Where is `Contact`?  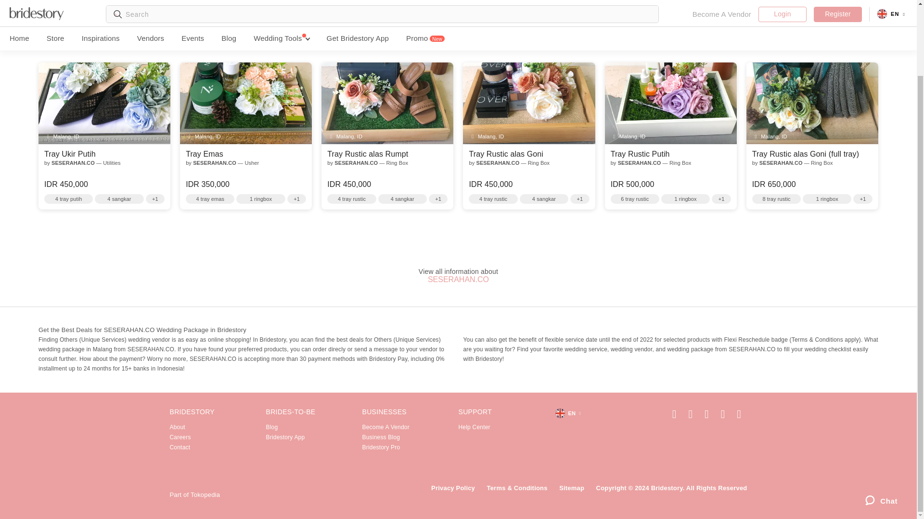 Contact is located at coordinates (180, 447).